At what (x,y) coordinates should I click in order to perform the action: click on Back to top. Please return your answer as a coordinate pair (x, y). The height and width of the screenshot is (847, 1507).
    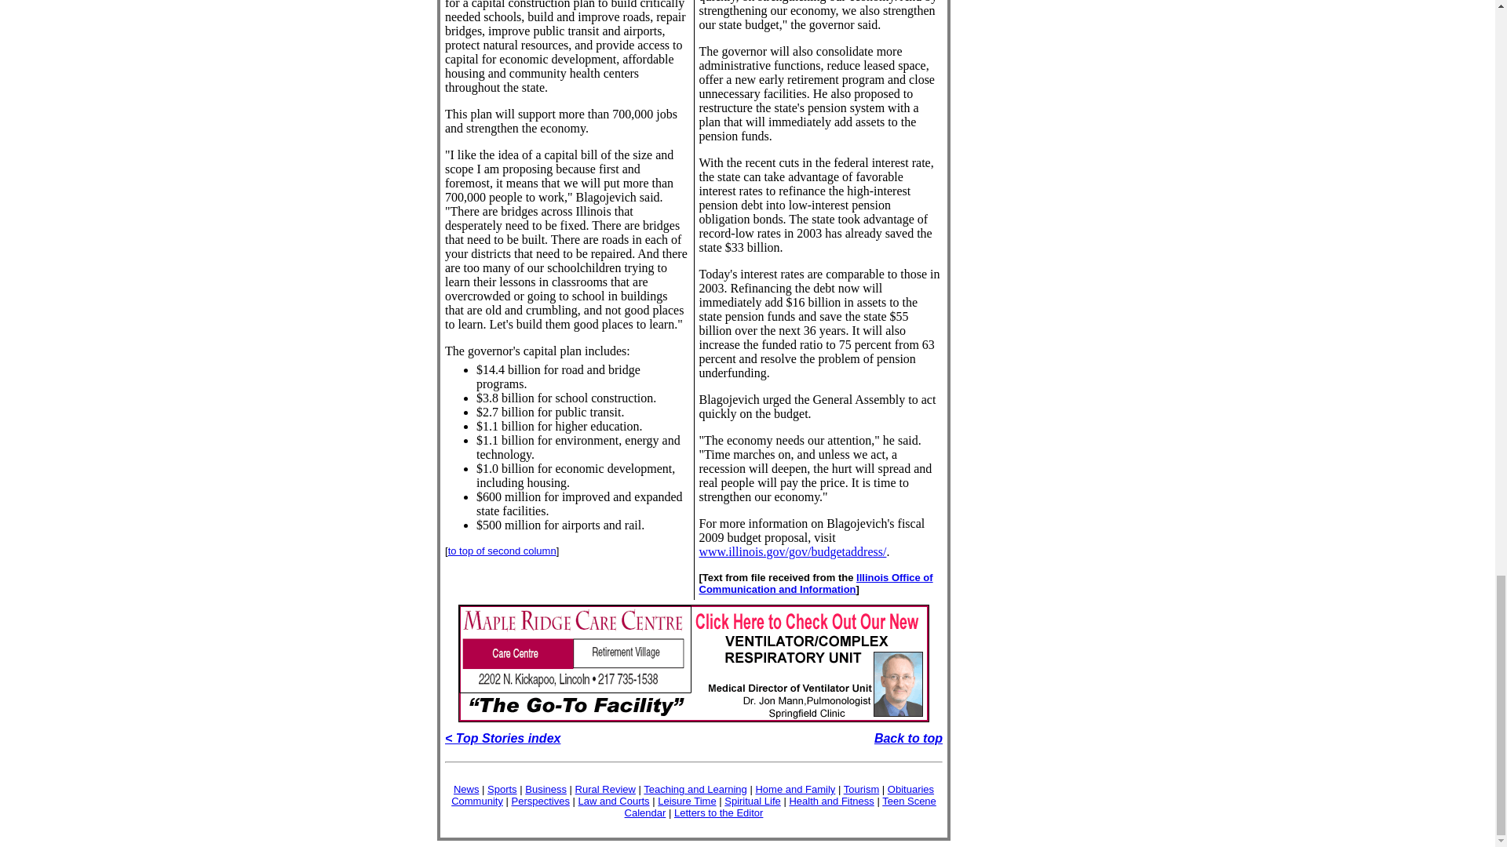
    Looking at the image, I should click on (908, 739).